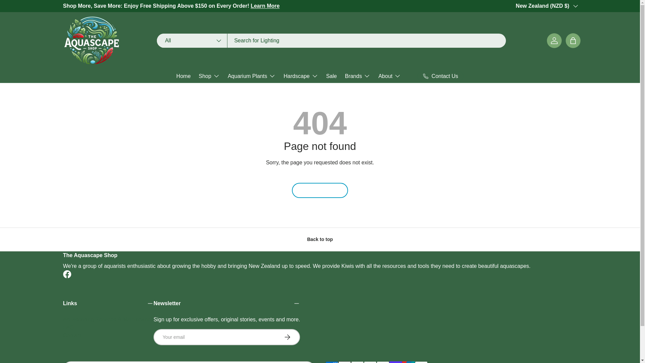 Image resolution: width=645 pixels, height=363 pixels. What do you see at coordinates (382, 362) in the screenshot?
I see `PayPal` at bounding box center [382, 362].